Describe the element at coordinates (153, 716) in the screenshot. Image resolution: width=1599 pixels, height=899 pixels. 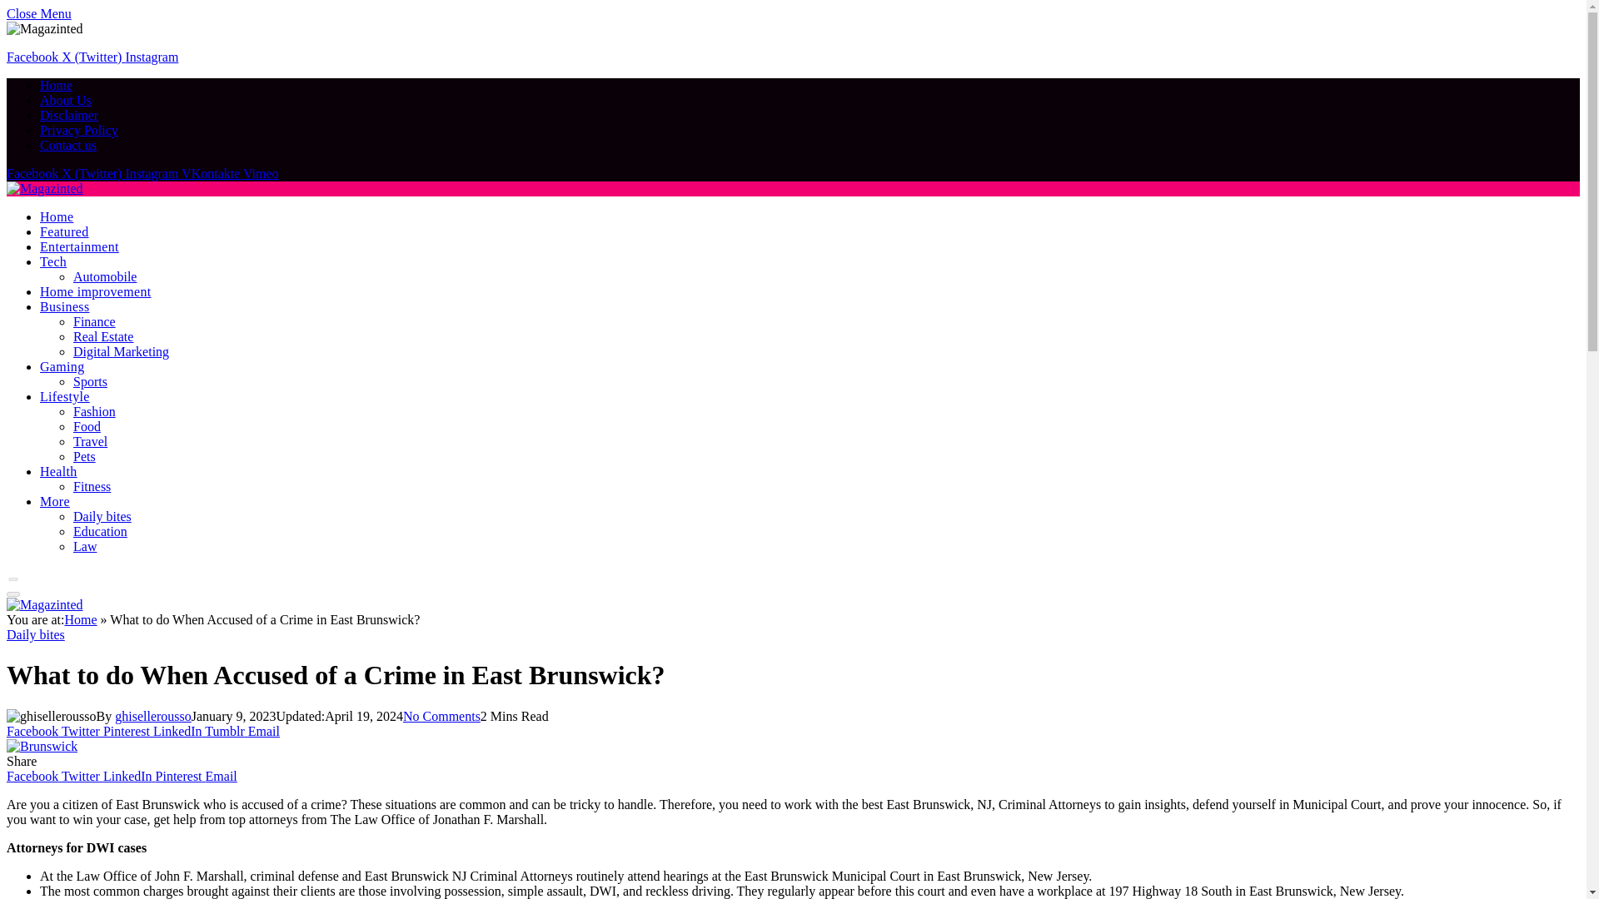
I see `Posts by ghisellerousso` at that location.